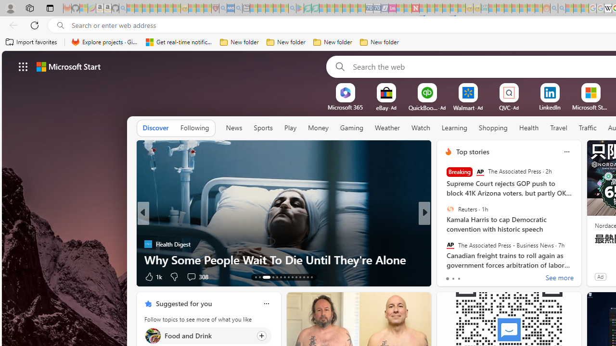 This screenshot has height=346, width=616. Describe the element at coordinates (449, 276) in the screenshot. I see `73 Like` at that location.